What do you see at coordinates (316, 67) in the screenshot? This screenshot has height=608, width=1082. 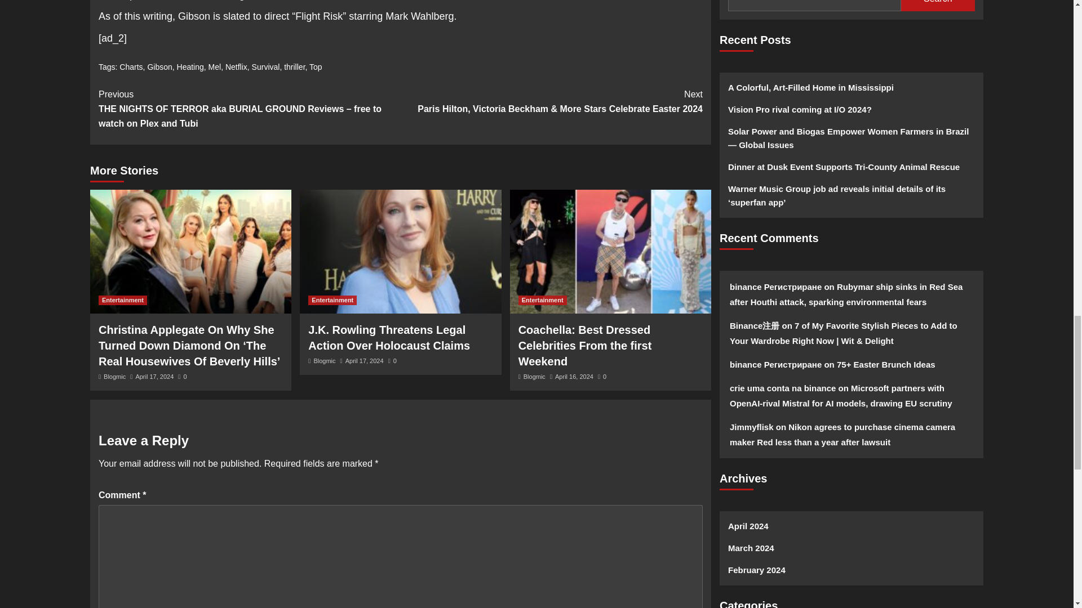 I see `Top` at bounding box center [316, 67].